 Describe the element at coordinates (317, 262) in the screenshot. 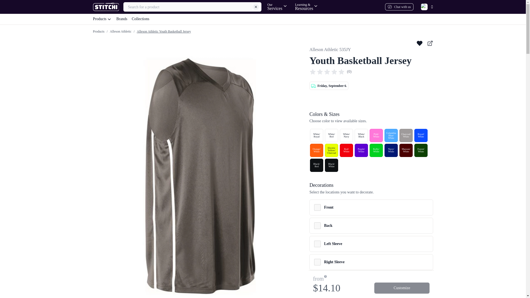

I see `checked` at that location.